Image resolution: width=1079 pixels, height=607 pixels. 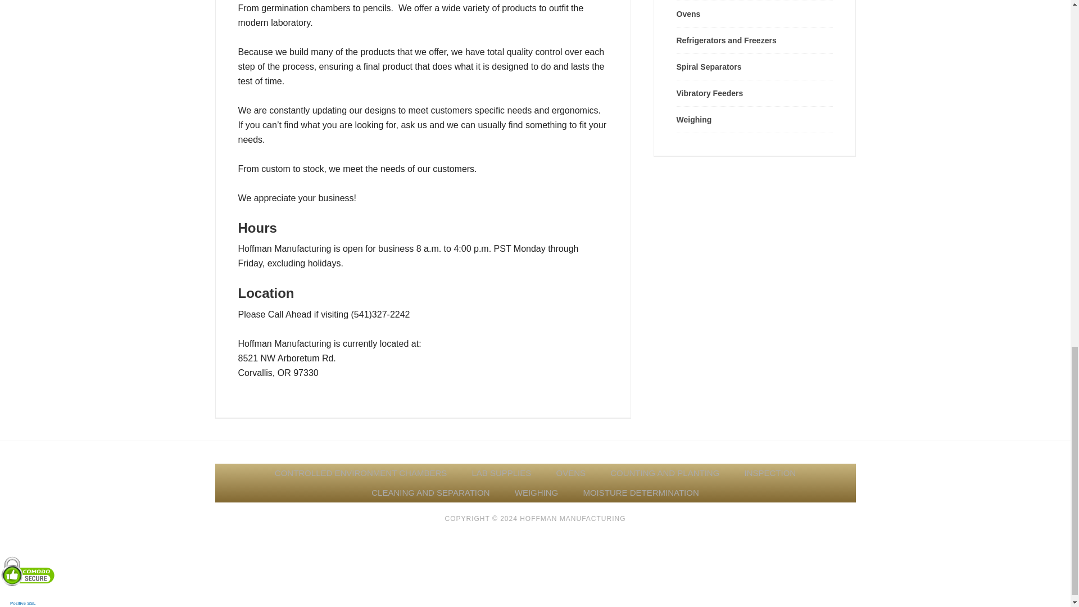 What do you see at coordinates (664, 473) in the screenshot?
I see `COUNTING AND PLANTING` at bounding box center [664, 473].